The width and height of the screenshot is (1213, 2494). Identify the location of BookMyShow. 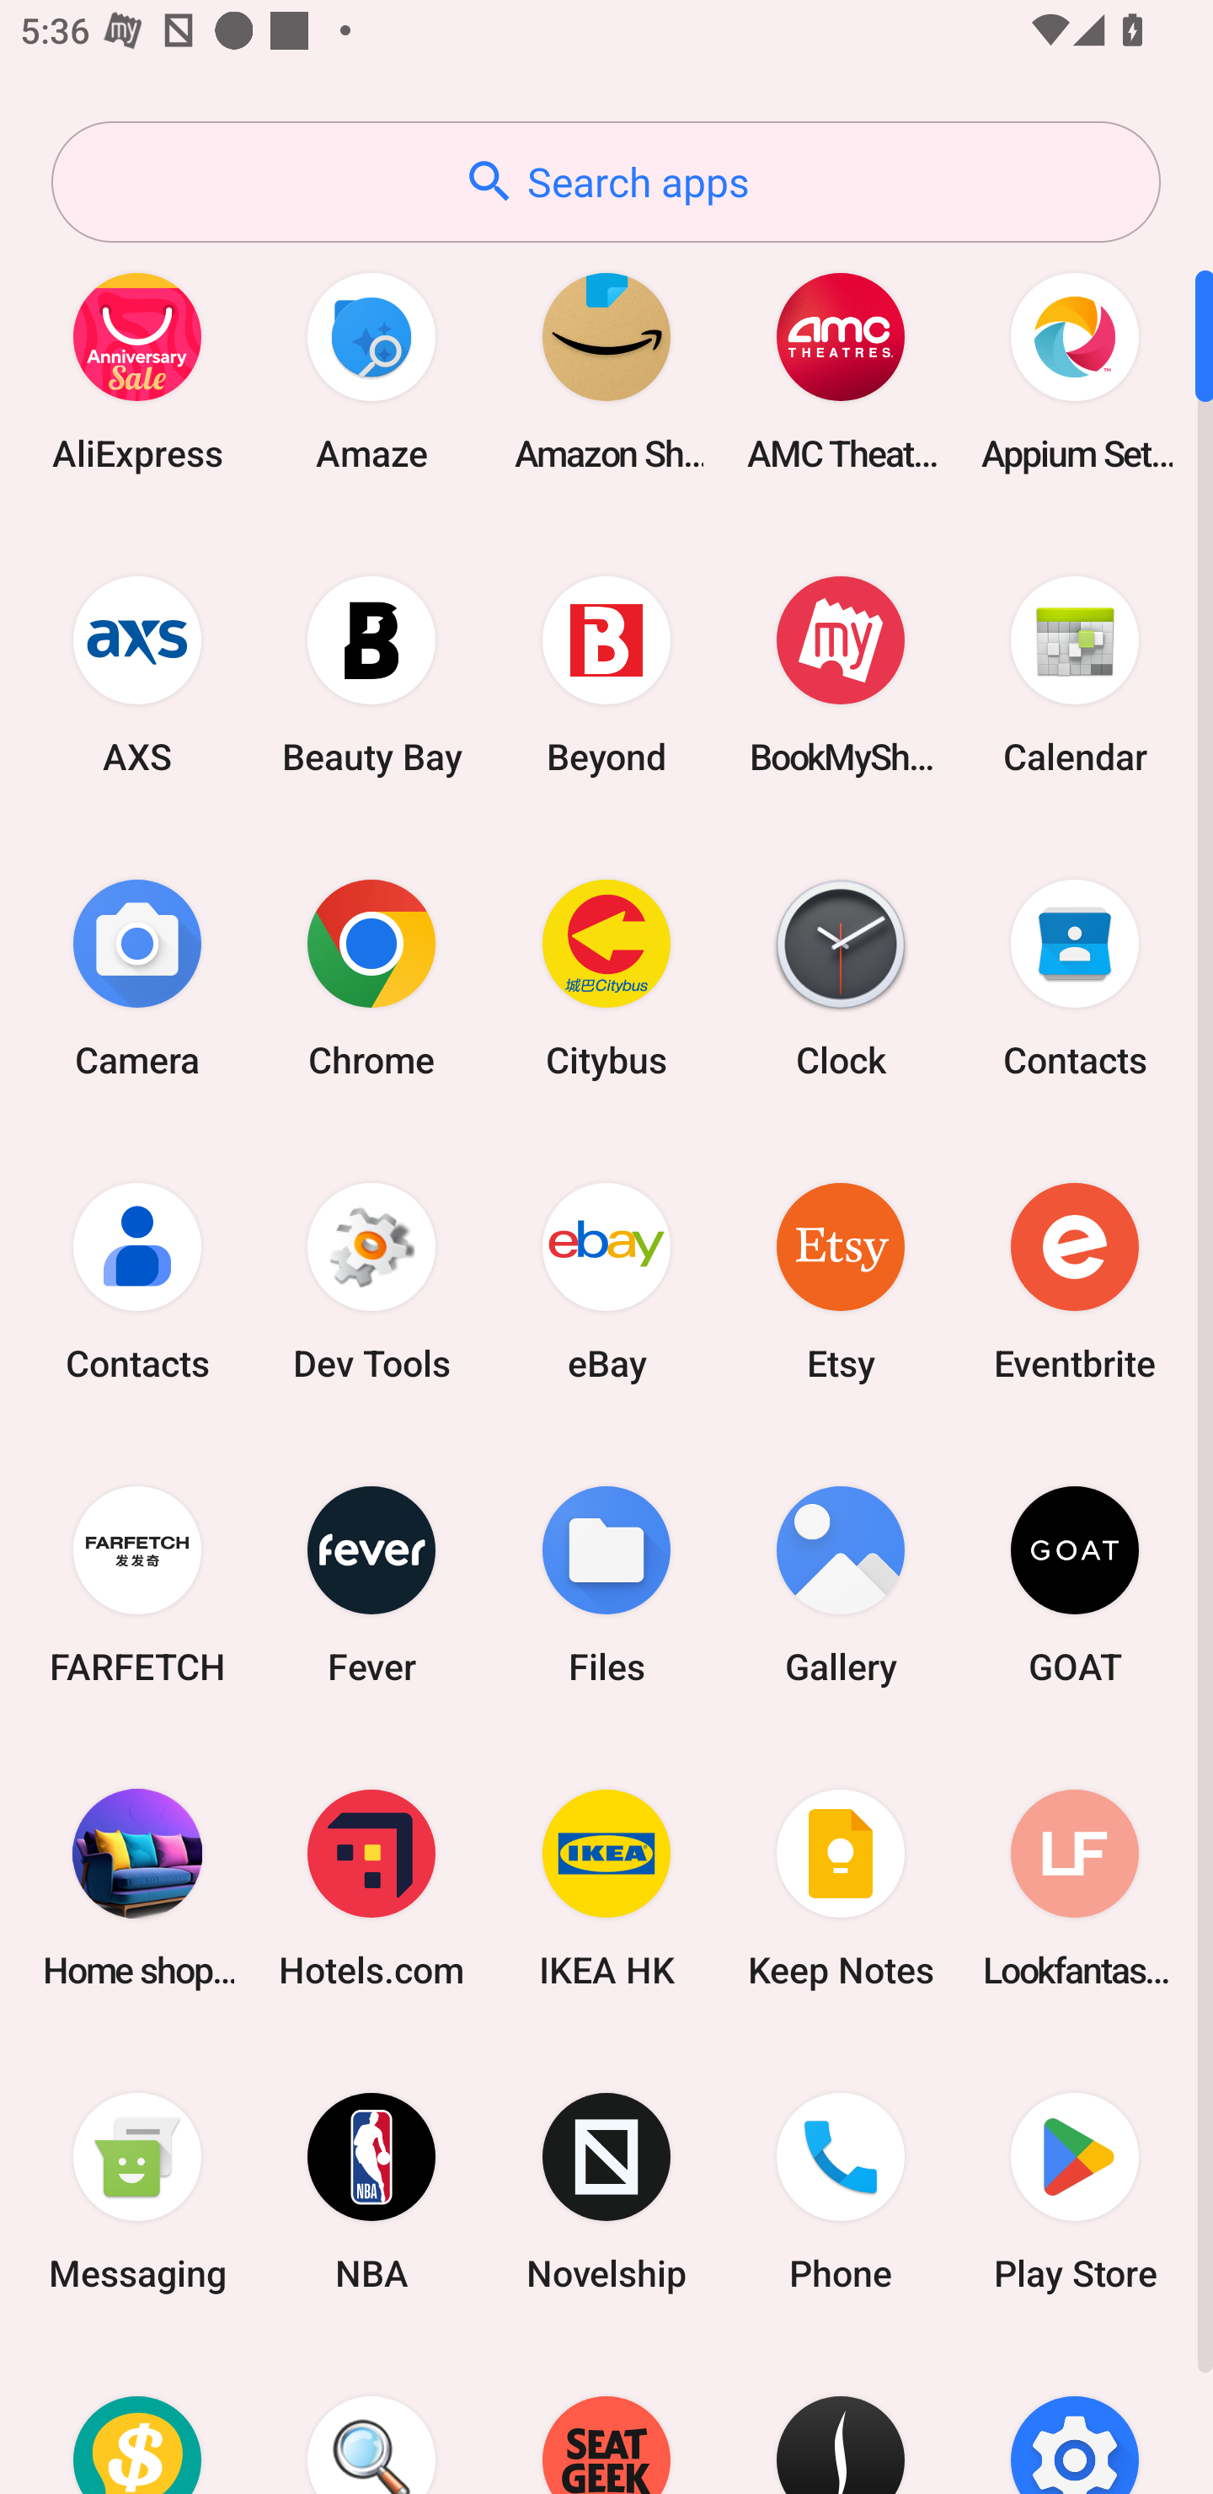
(841, 674).